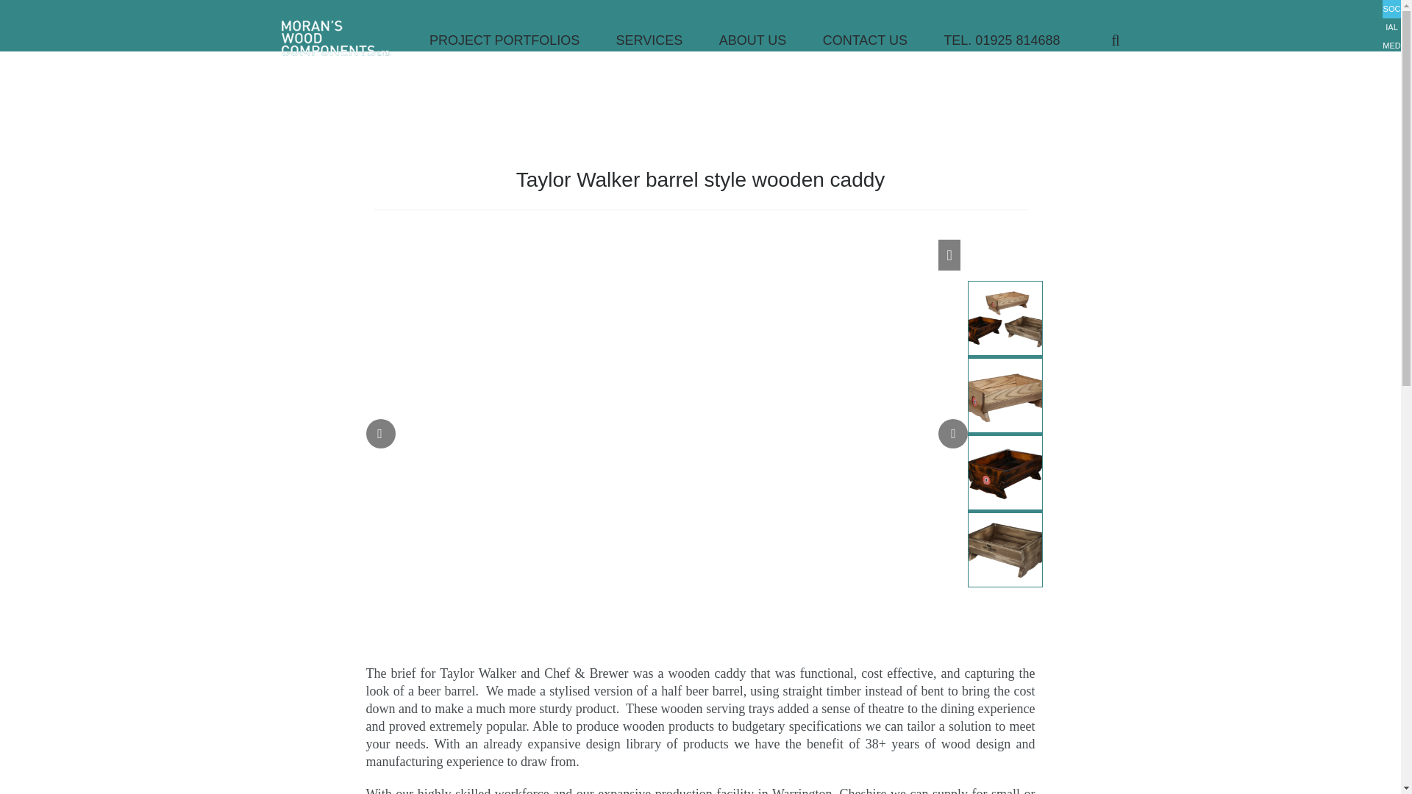 This screenshot has width=1412, height=794. I want to click on SKIP TO SECONDARY CONTENT, so click(479, 40).